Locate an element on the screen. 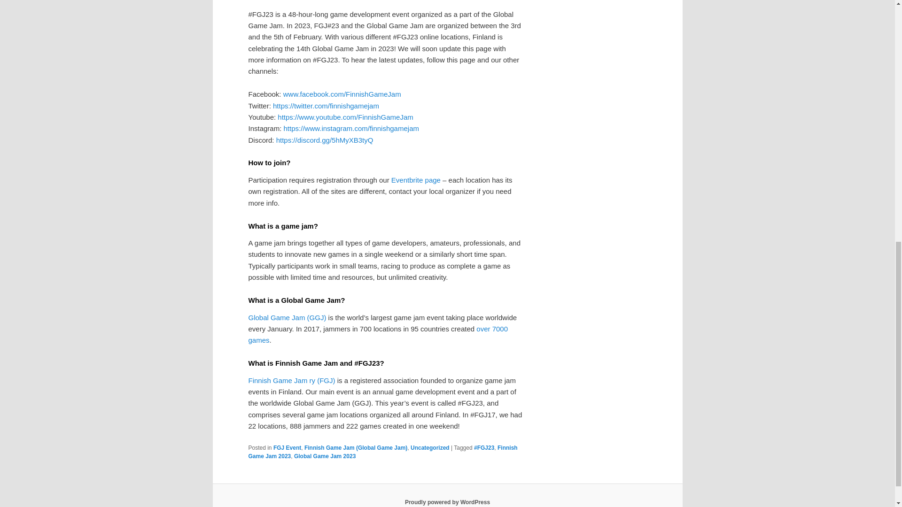 Image resolution: width=902 pixels, height=507 pixels. Global Game Jam 2023 is located at coordinates (324, 456).